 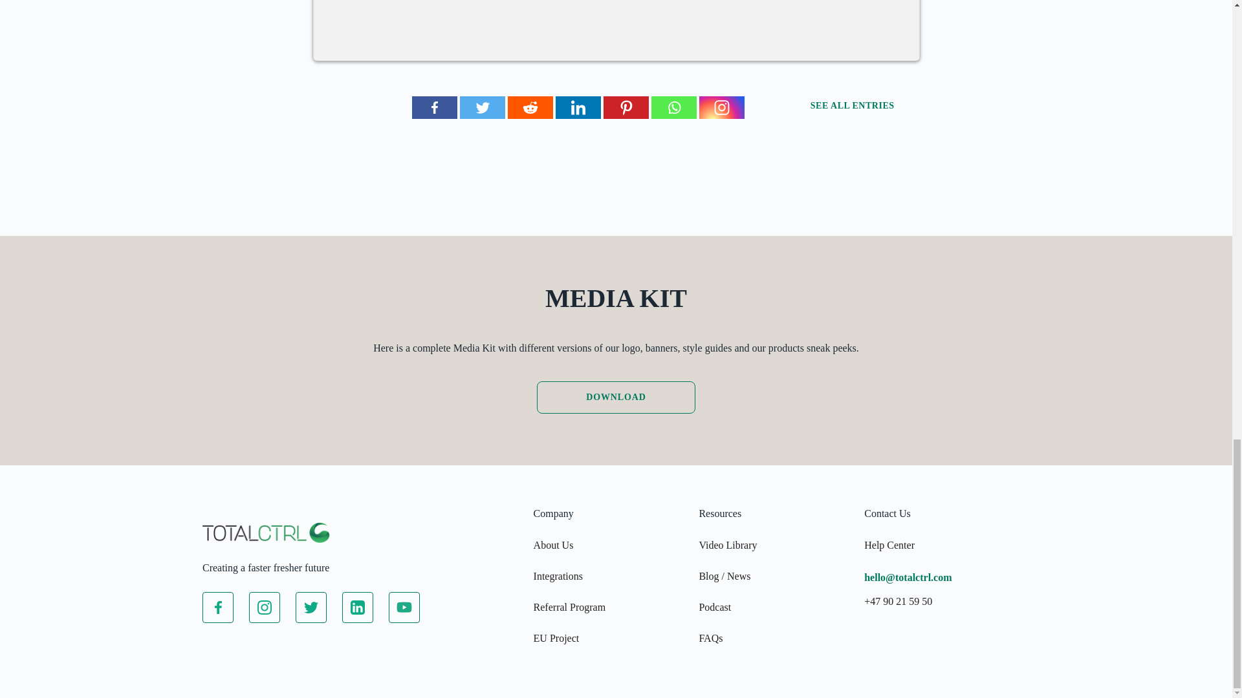 I want to click on Facebook, so click(x=433, y=107).